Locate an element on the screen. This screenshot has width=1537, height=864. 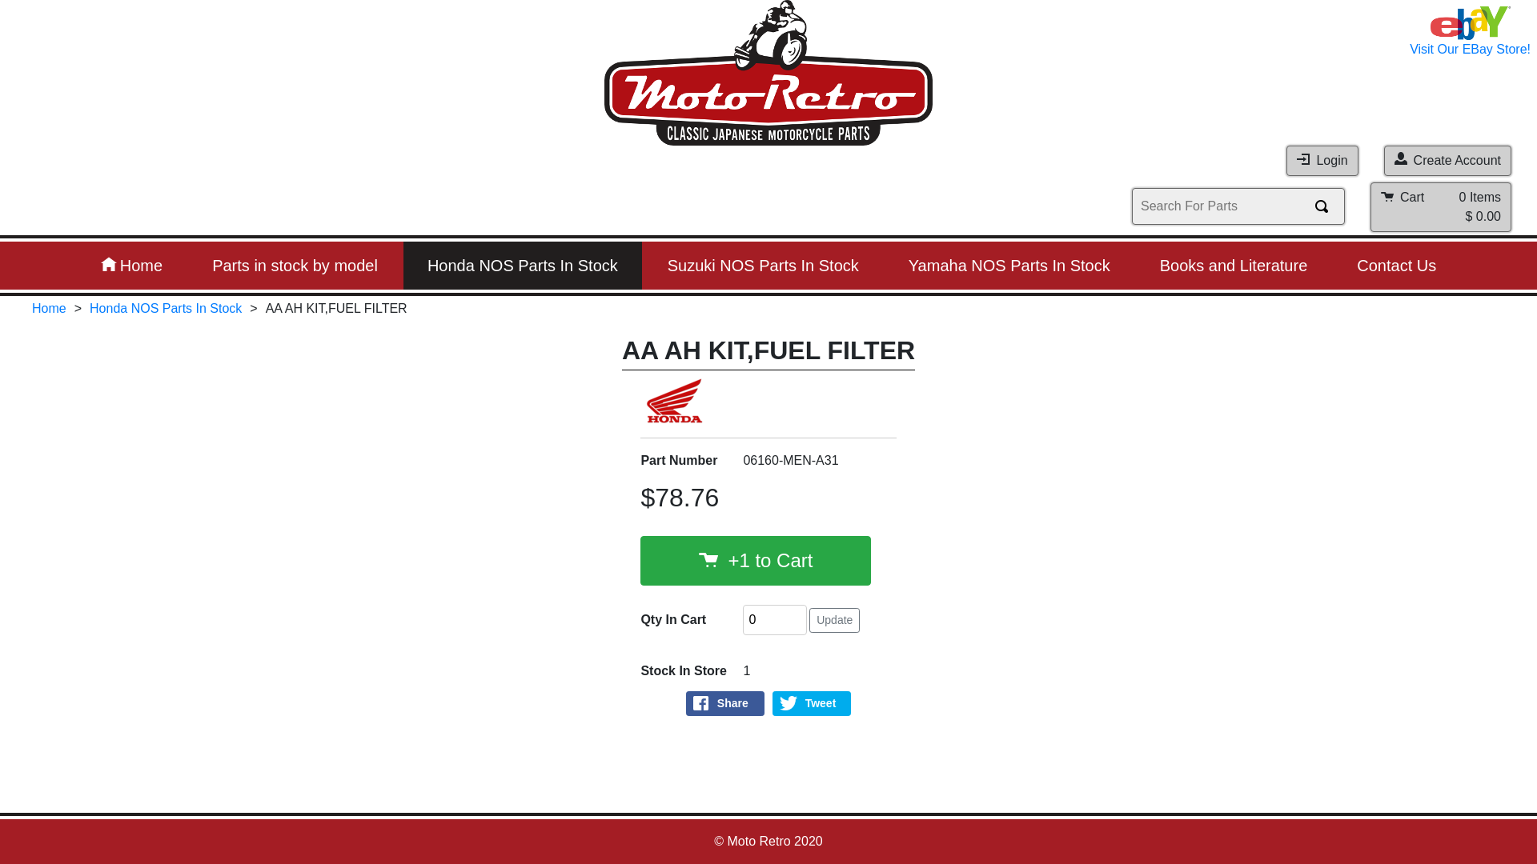
Cart
0
0.00 is located at coordinates (1441, 207).